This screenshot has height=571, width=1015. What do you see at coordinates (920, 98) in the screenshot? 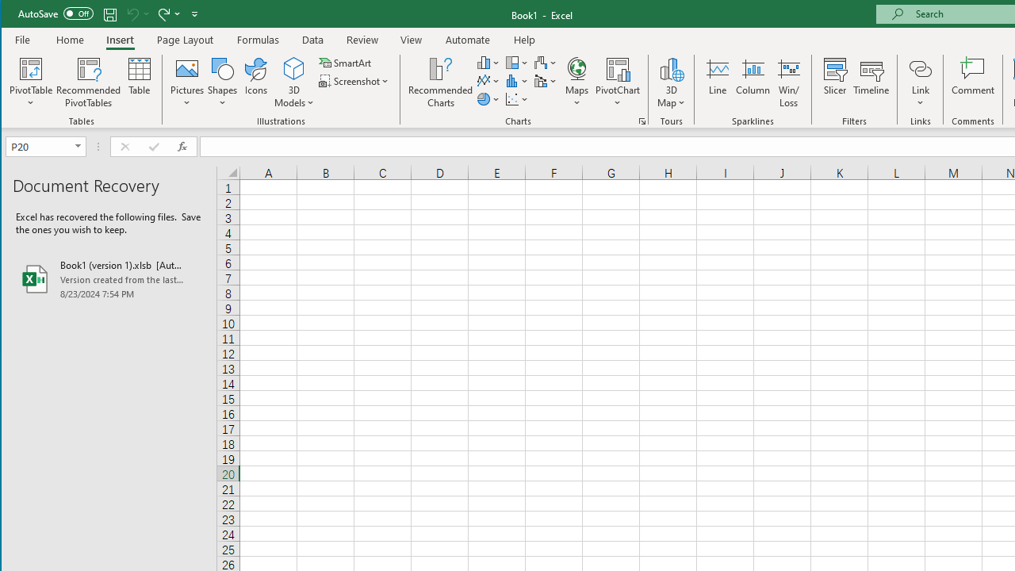
I see `More Options` at bounding box center [920, 98].